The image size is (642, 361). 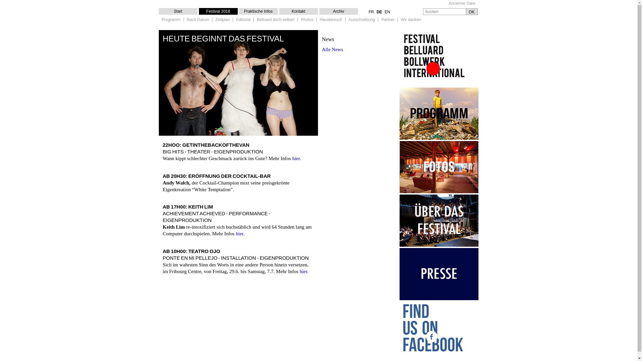 I want to click on OK, so click(x=471, y=12).